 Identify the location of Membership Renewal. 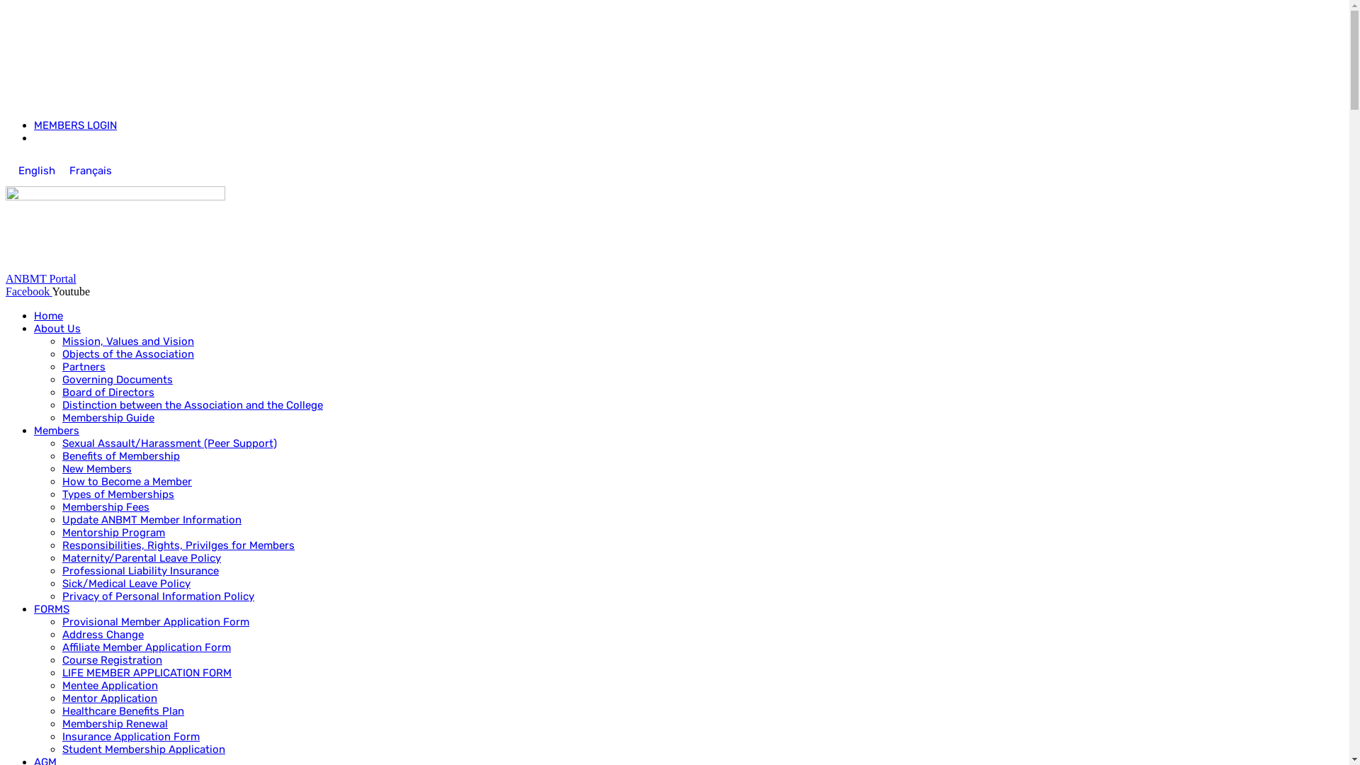
(115, 724).